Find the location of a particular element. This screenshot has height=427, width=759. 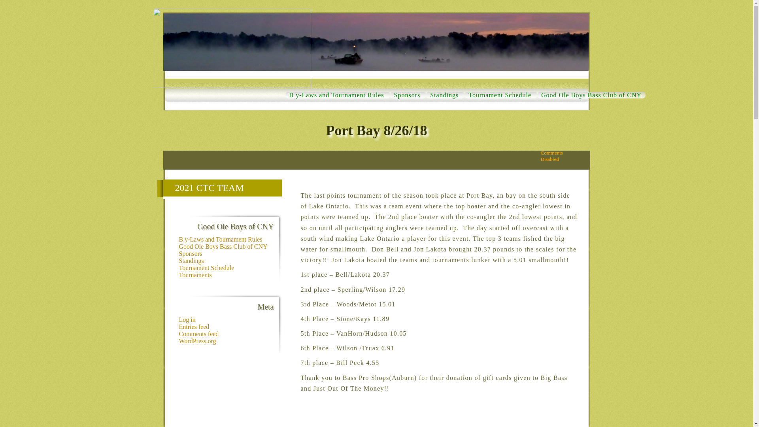

Sponsors is located at coordinates (206, 268).